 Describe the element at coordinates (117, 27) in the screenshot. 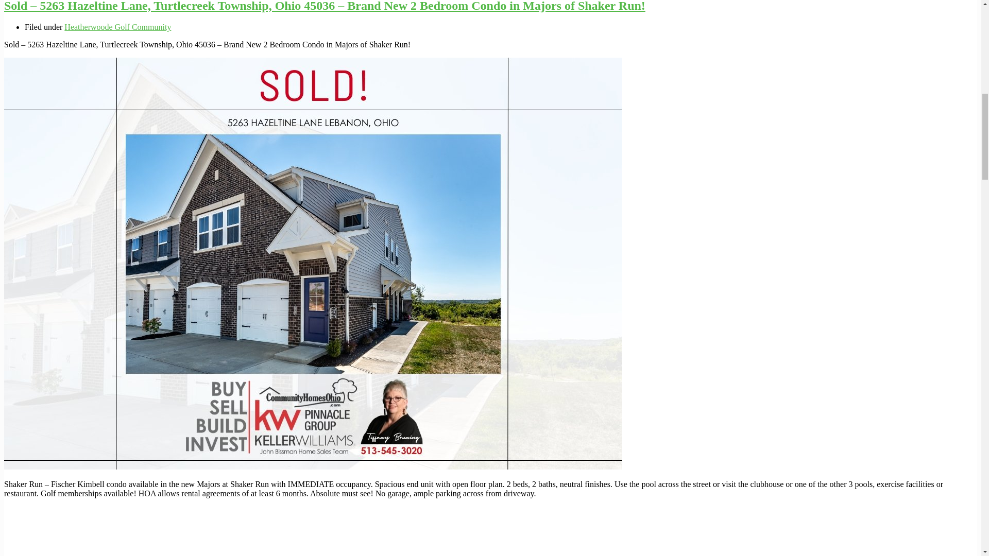

I see `Heatherwoode Golf Community` at that location.